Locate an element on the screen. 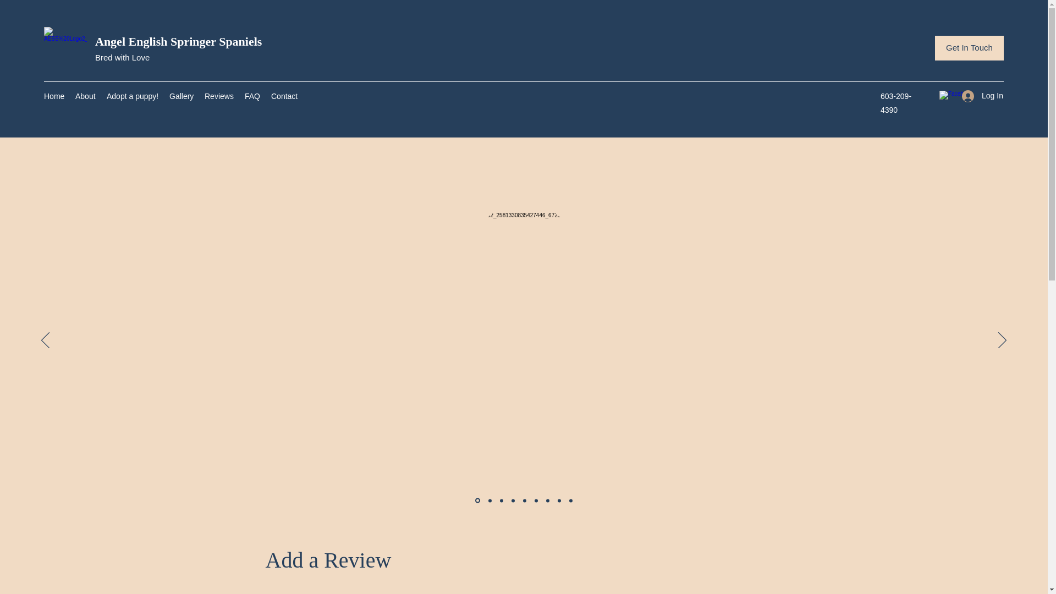 This screenshot has height=594, width=1056. Adopt a puppy! is located at coordinates (132, 96).